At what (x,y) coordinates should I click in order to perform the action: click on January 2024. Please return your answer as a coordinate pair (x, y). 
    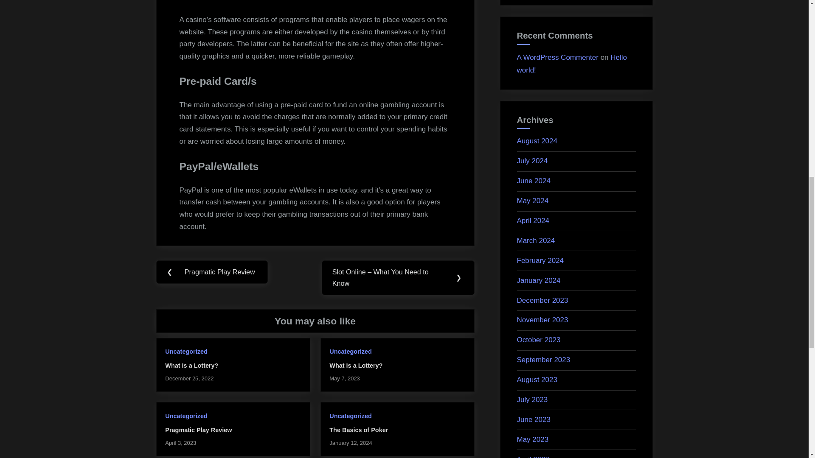
    Looking at the image, I should click on (538, 280).